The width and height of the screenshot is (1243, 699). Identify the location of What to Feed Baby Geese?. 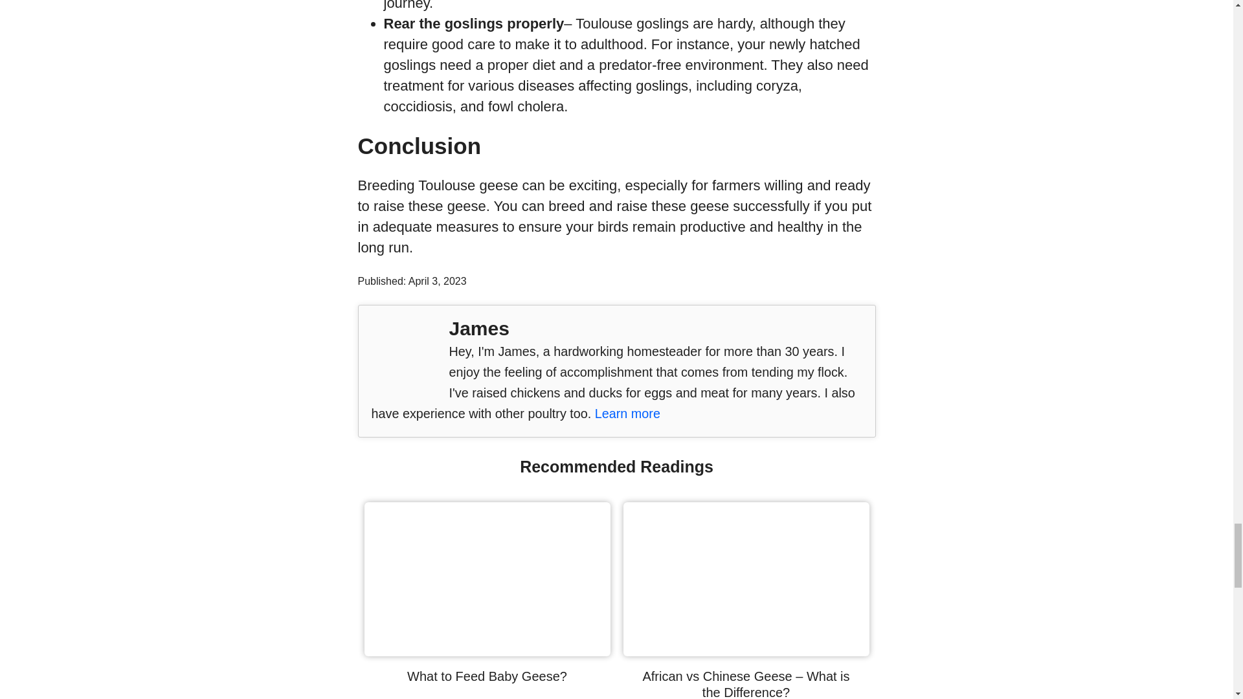
(487, 676).